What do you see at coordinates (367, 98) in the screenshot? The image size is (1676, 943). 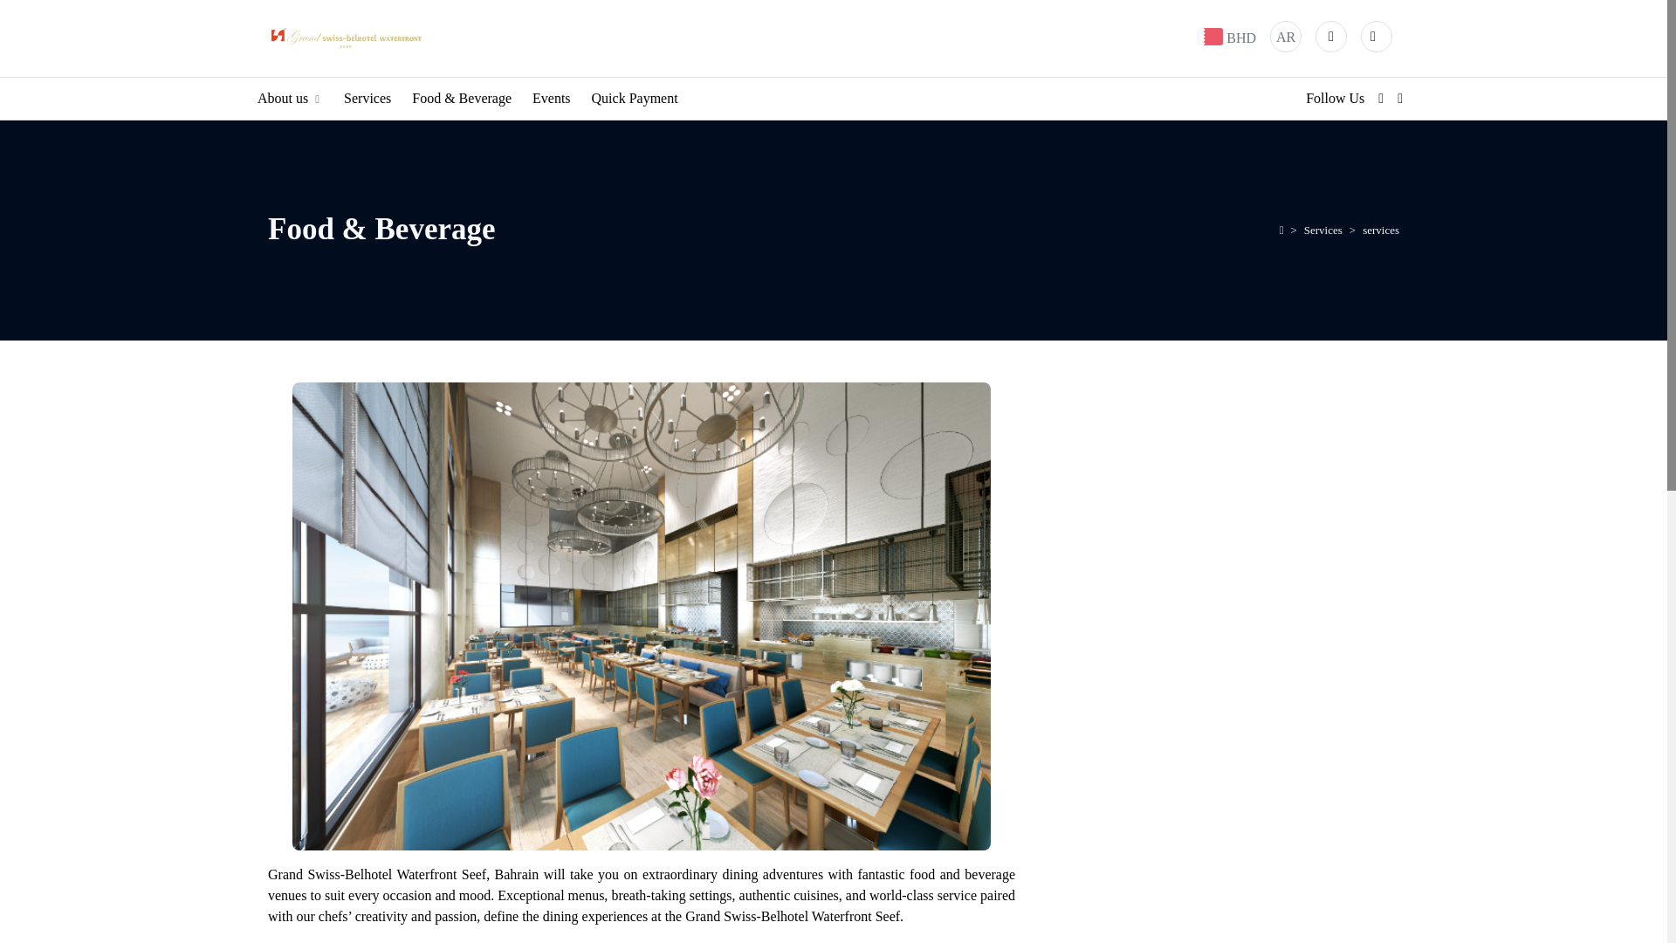 I see `Services` at bounding box center [367, 98].